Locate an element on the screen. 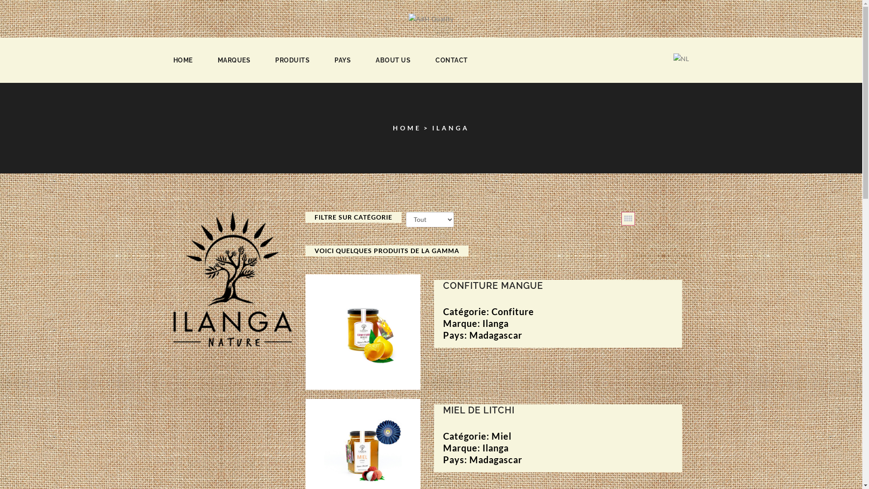 The image size is (869, 489). PRODUITS is located at coordinates (292, 60).